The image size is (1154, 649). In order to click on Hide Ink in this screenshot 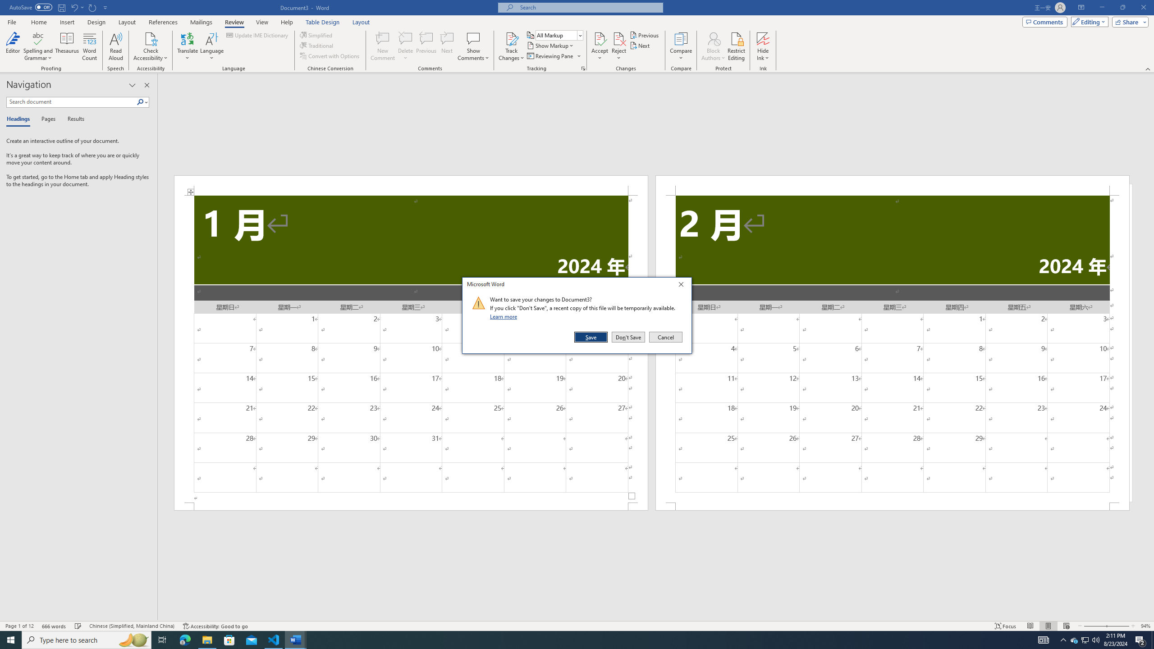, I will do `click(763, 38)`.